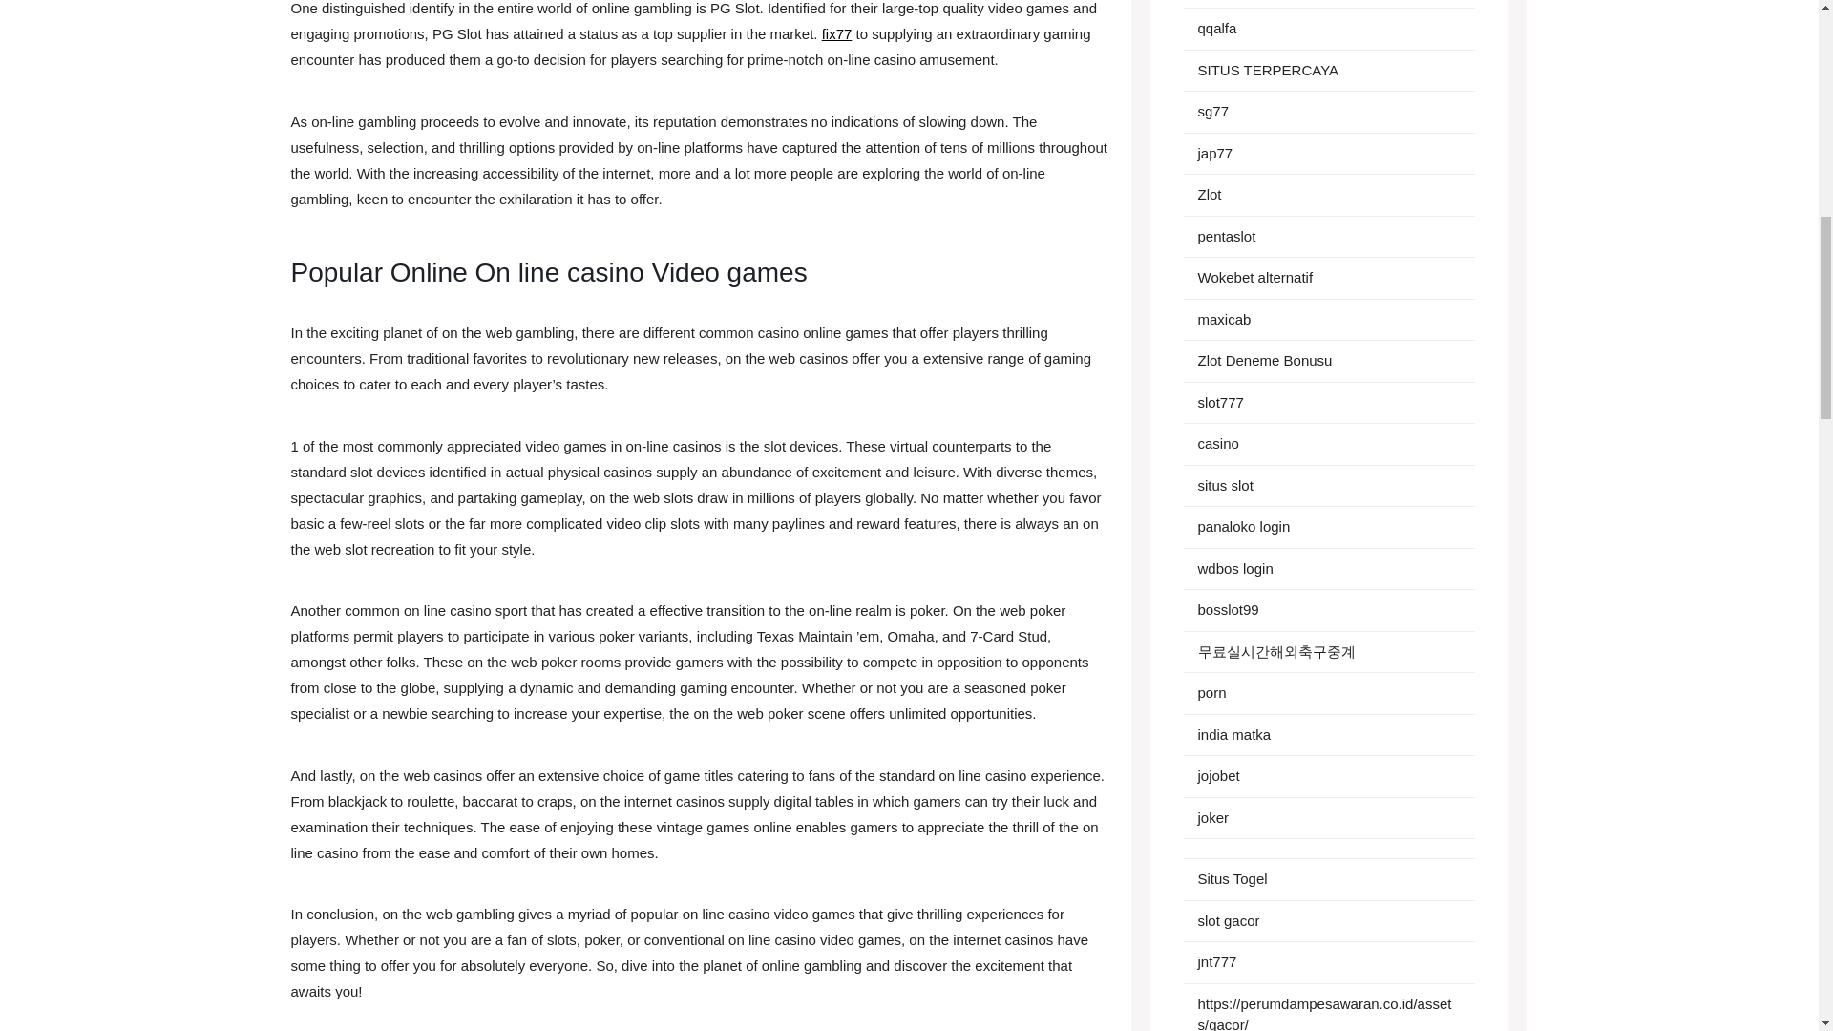 Image resolution: width=1833 pixels, height=1031 pixels. Describe the element at coordinates (1209, 194) in the screenshot. I see `Zlot` at that location.